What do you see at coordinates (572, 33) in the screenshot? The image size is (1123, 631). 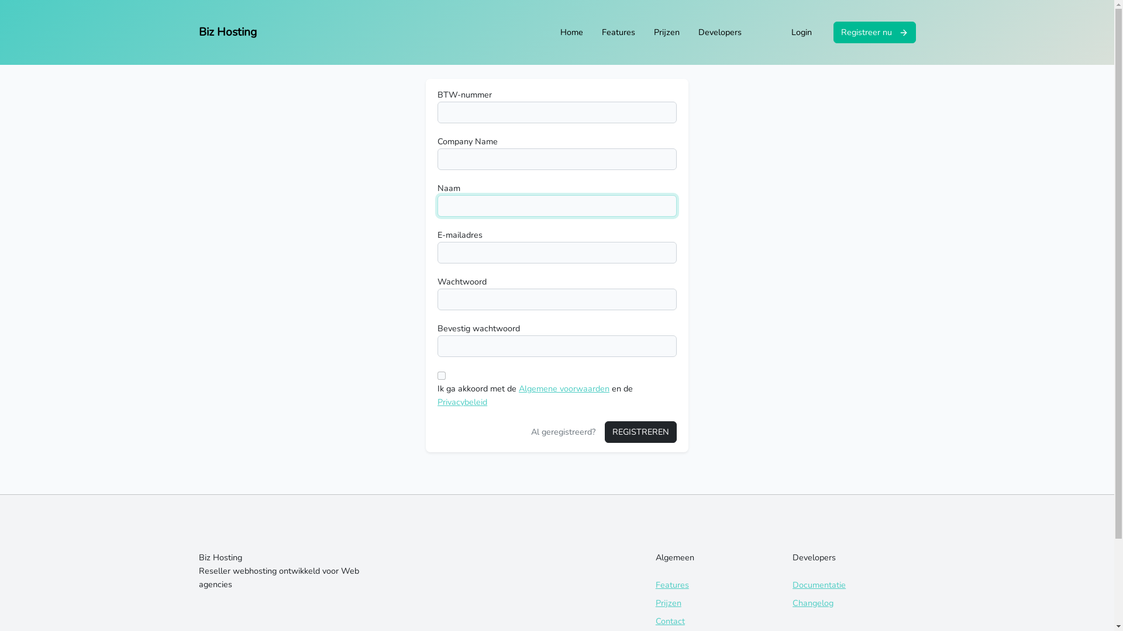 I see `Home` at bounding box center [572, 33].